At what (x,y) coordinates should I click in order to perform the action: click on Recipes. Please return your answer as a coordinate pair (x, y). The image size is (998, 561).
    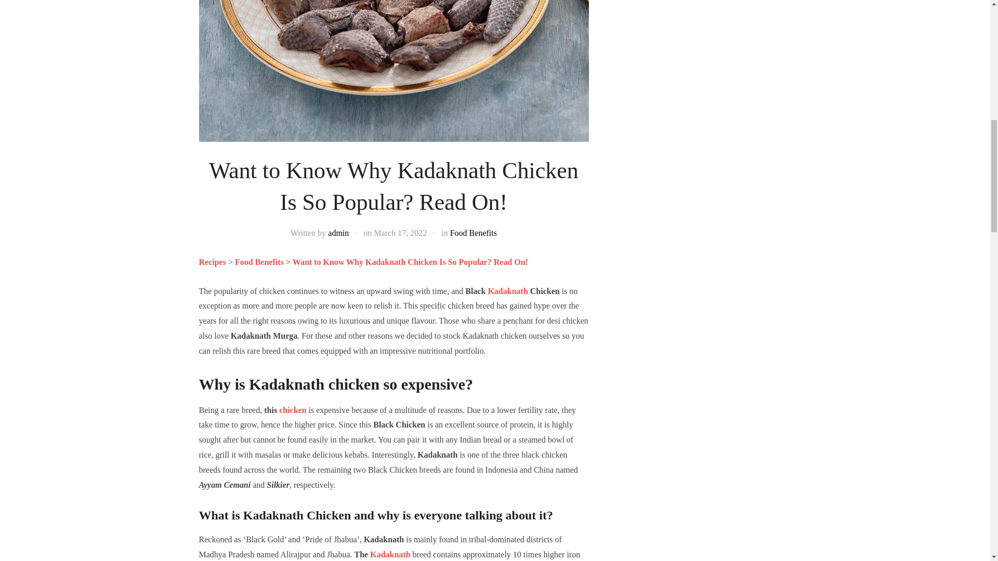
    Looking at the image, I should click on (212, 262).